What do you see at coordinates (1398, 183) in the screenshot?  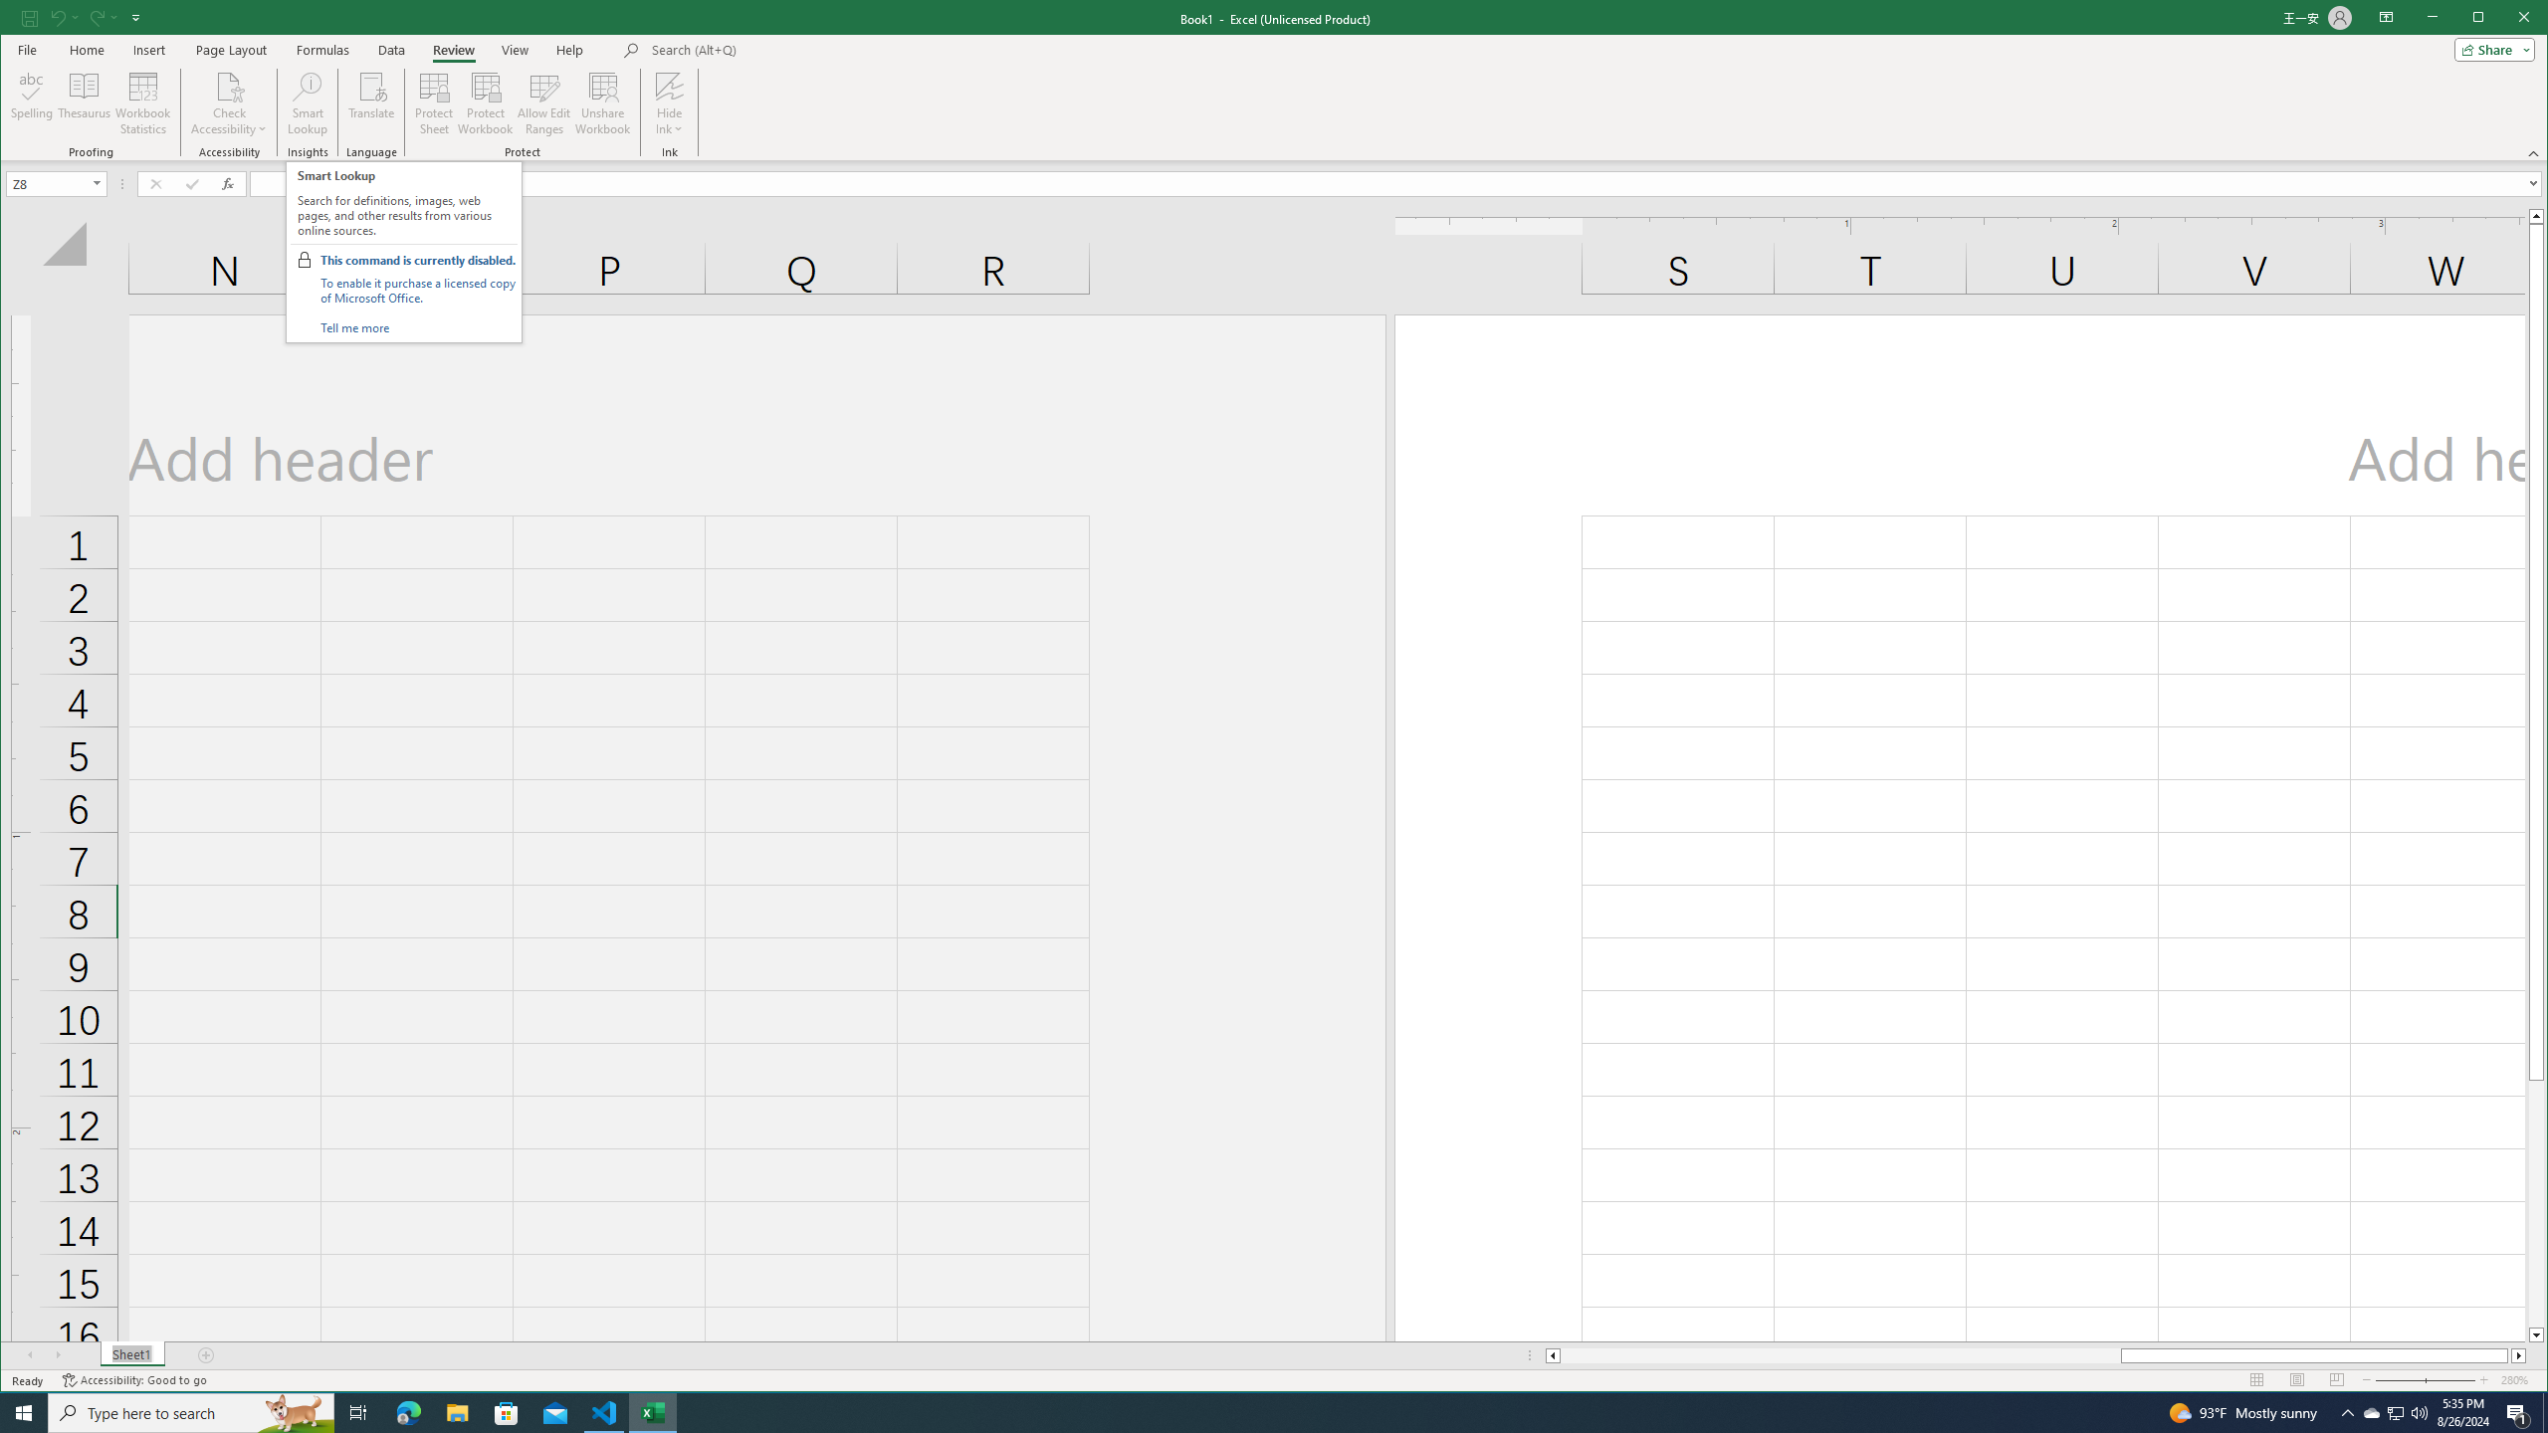 I see `Formula Bar` at bounding box center [1398, 183].